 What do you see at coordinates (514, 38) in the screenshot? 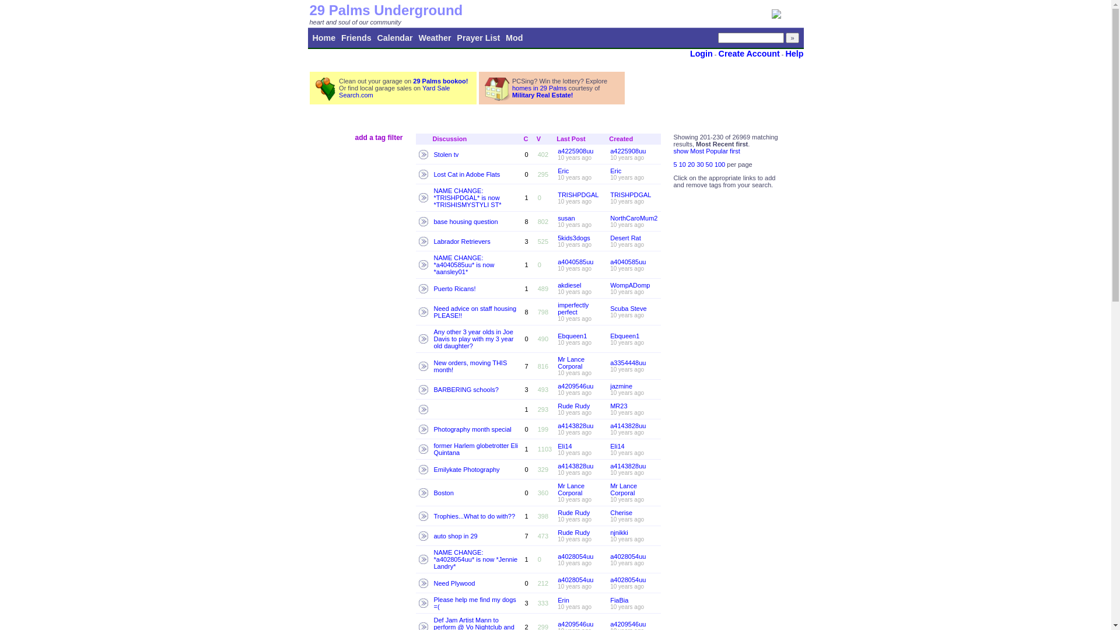
I see `Mod` at bounding box center [514, 38].